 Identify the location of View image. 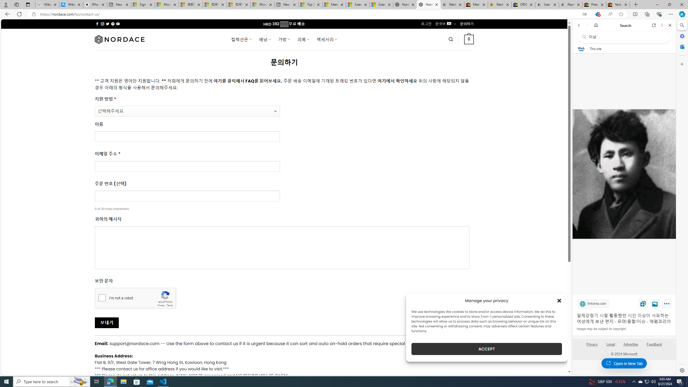
(655, 303).